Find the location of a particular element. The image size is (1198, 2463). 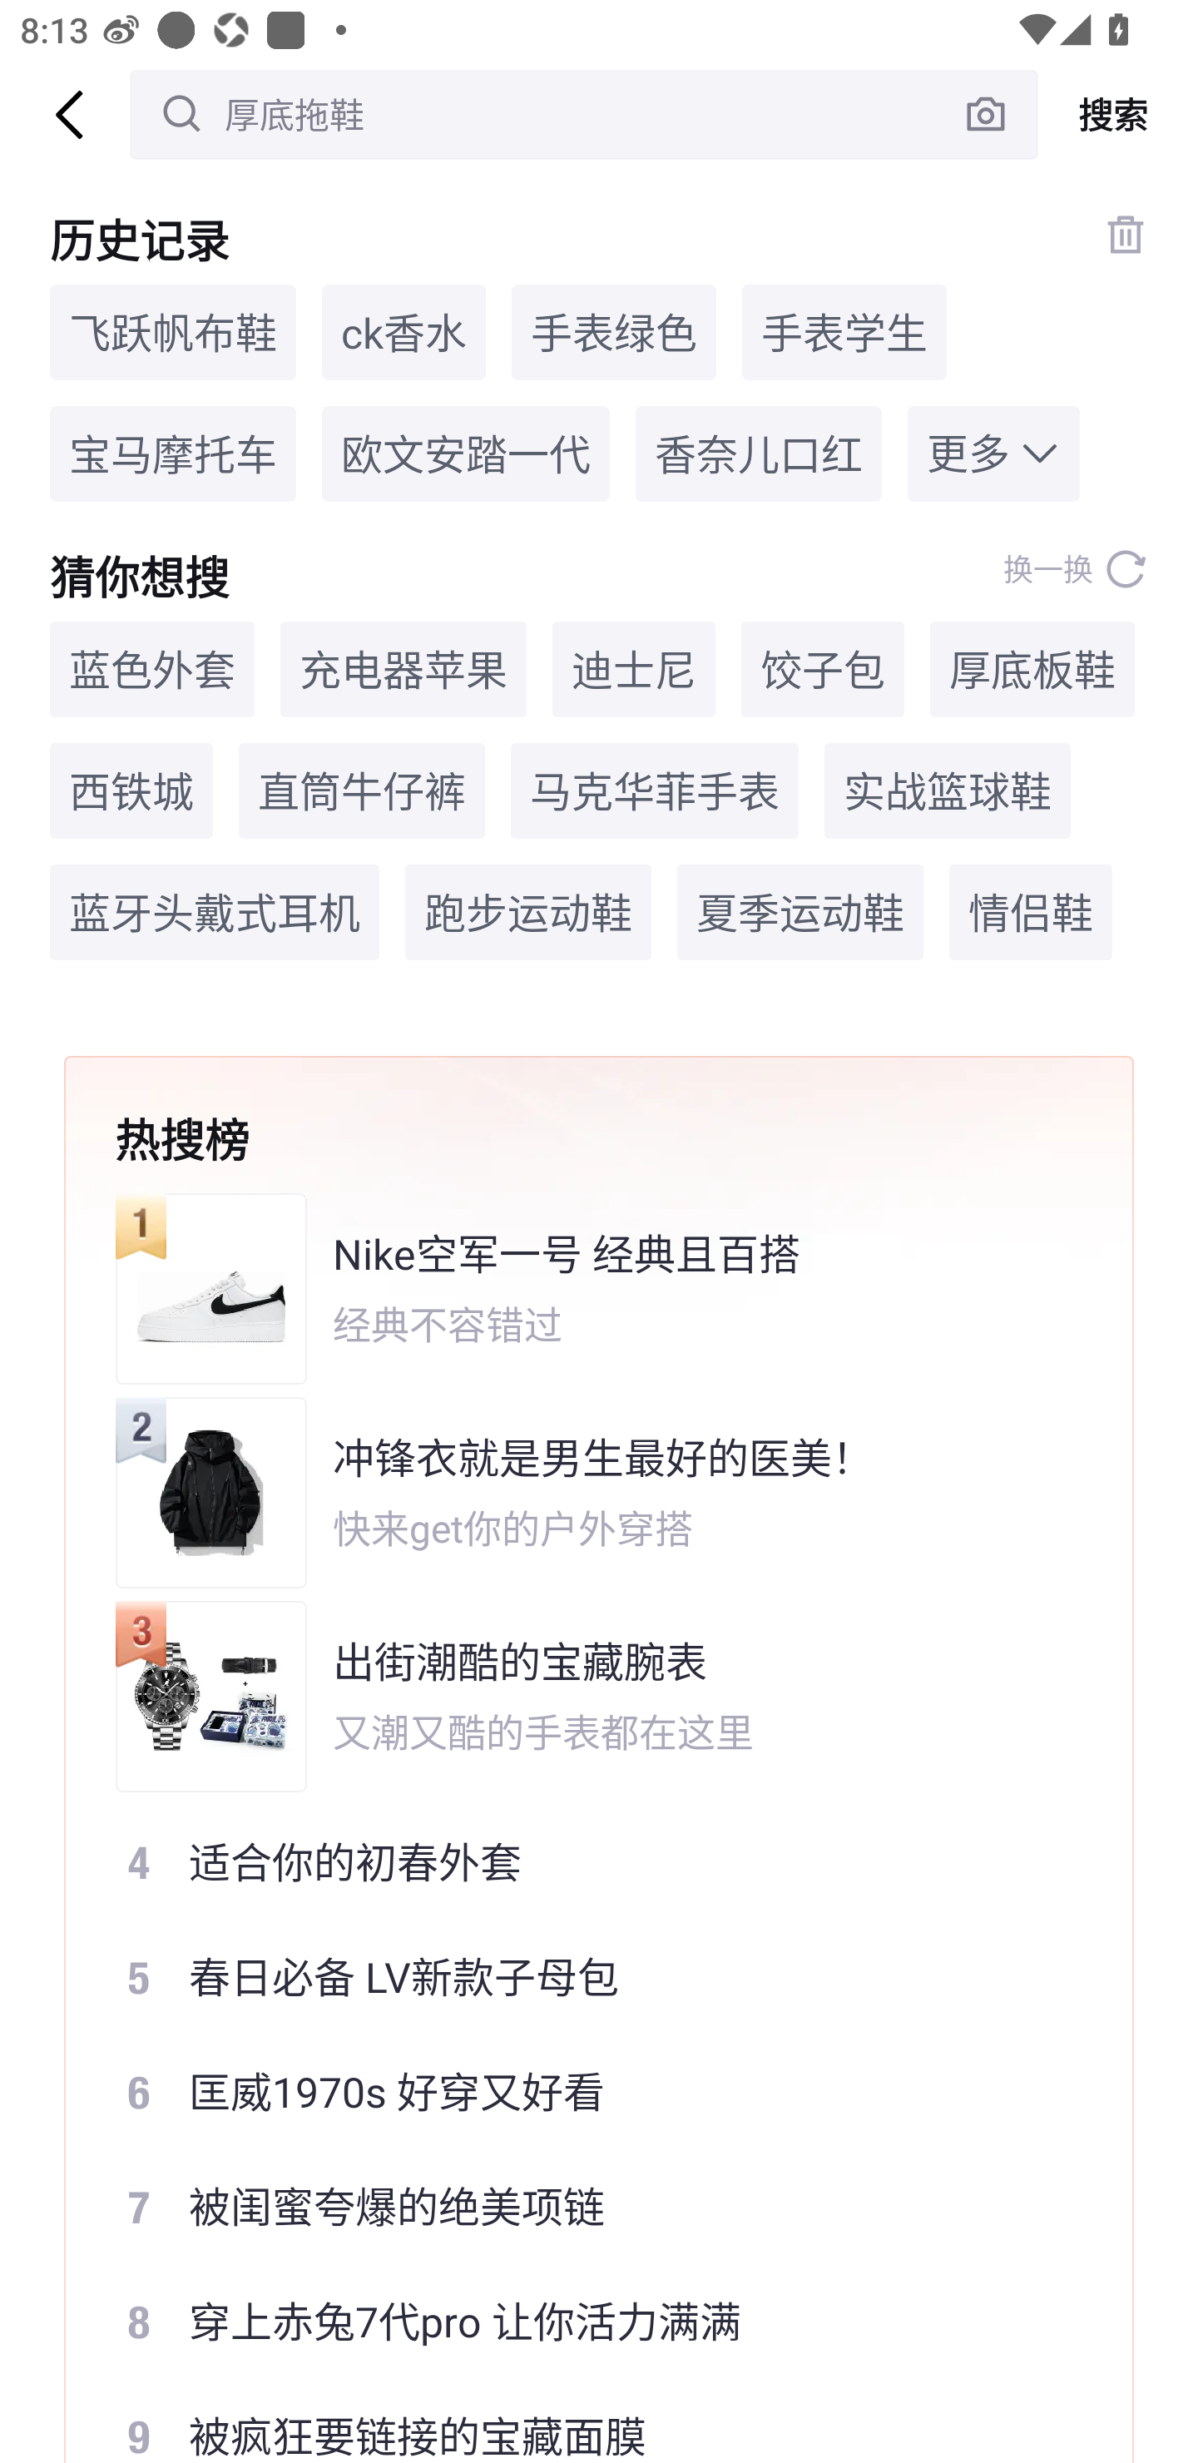

更多  is located at coordinates (993, 454).